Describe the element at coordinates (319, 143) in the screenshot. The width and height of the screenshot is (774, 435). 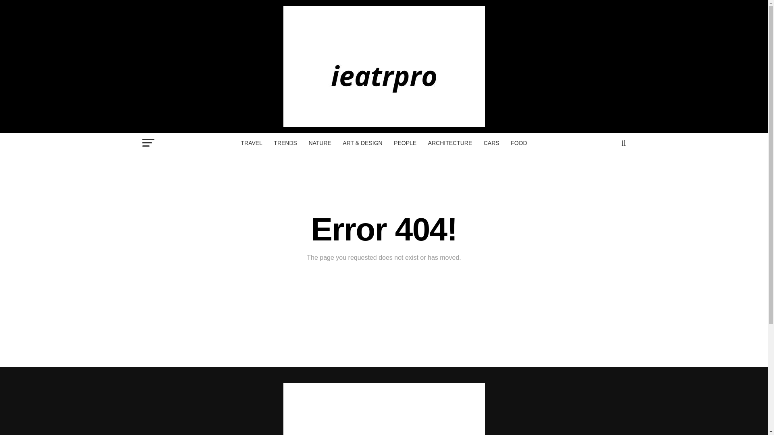
I see `NATURE` at that location.